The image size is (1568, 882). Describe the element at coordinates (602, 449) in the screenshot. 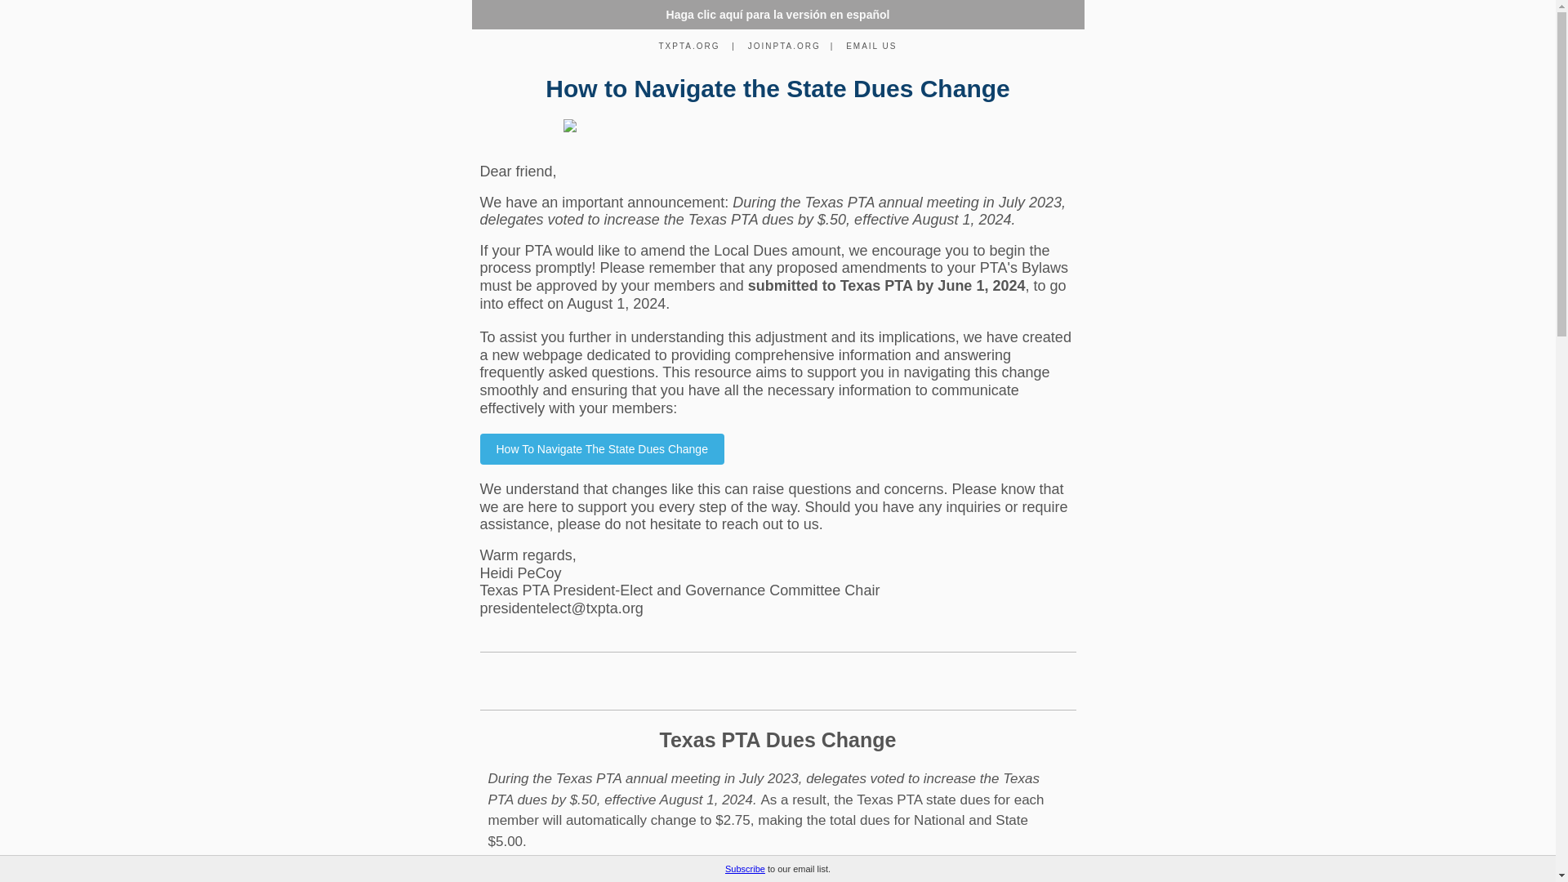

I see `How To Navigate The State Dues Change` at that location.